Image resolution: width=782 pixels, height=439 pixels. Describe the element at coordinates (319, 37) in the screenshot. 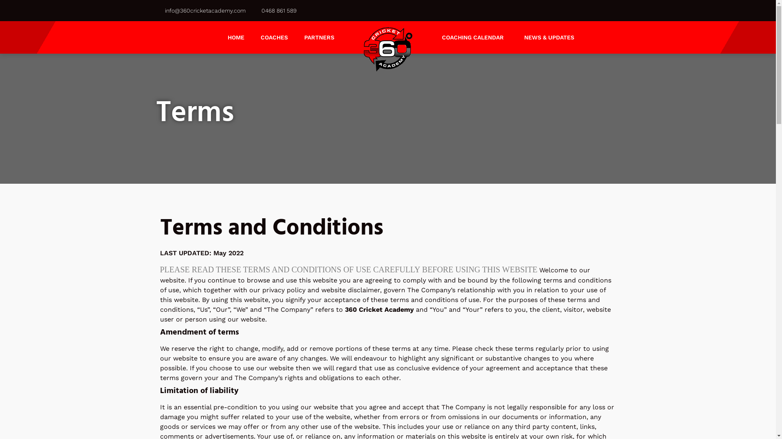

I see `PARTNERS` at that location.